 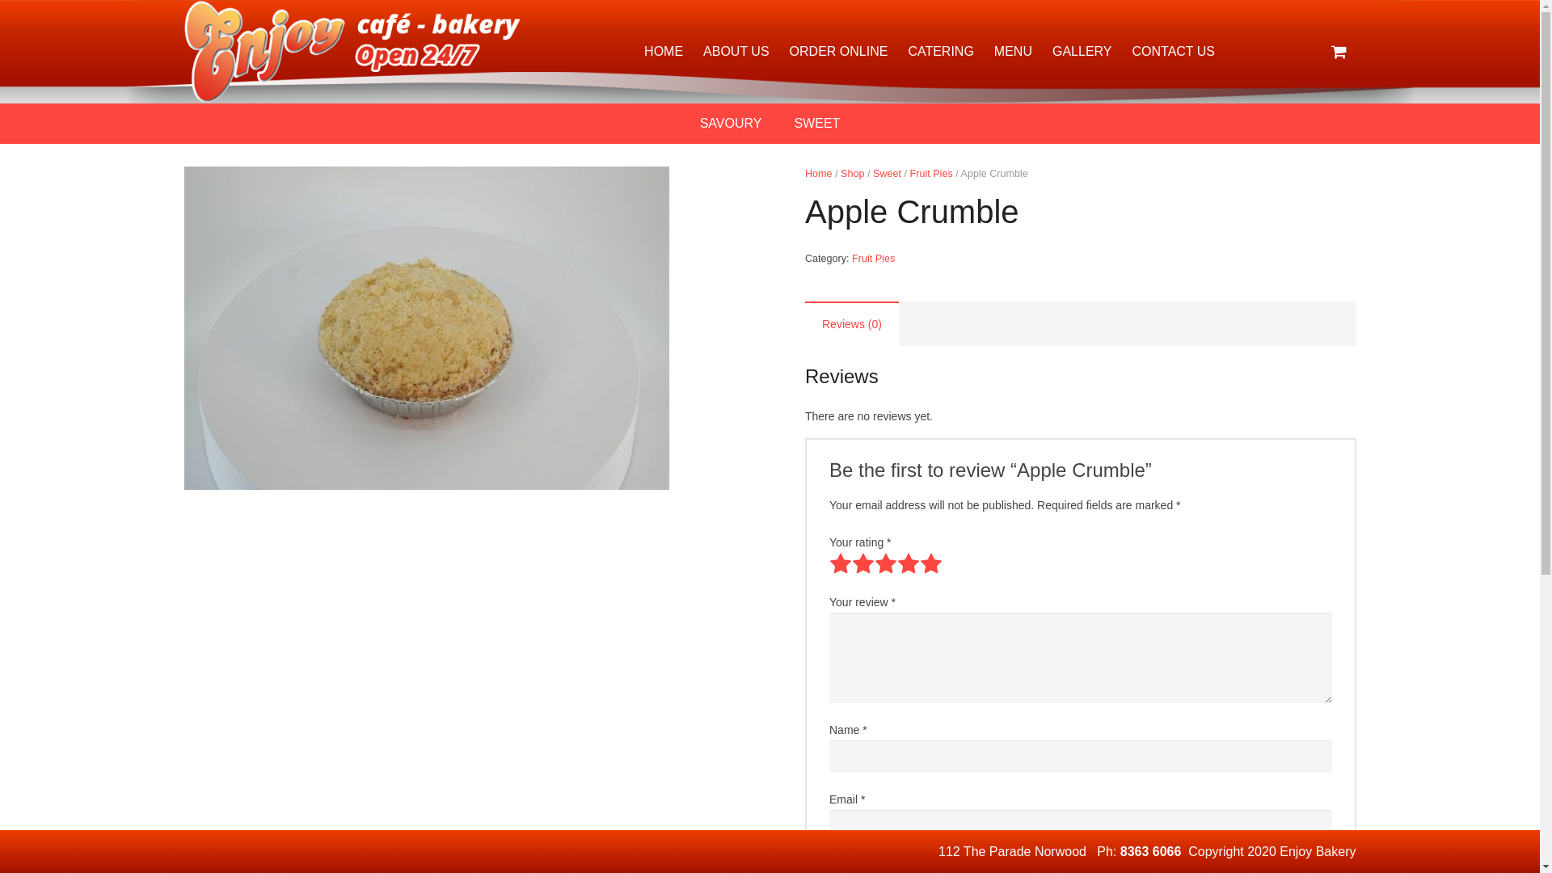 I want to click on Sweet, so click(x=888, y=174).